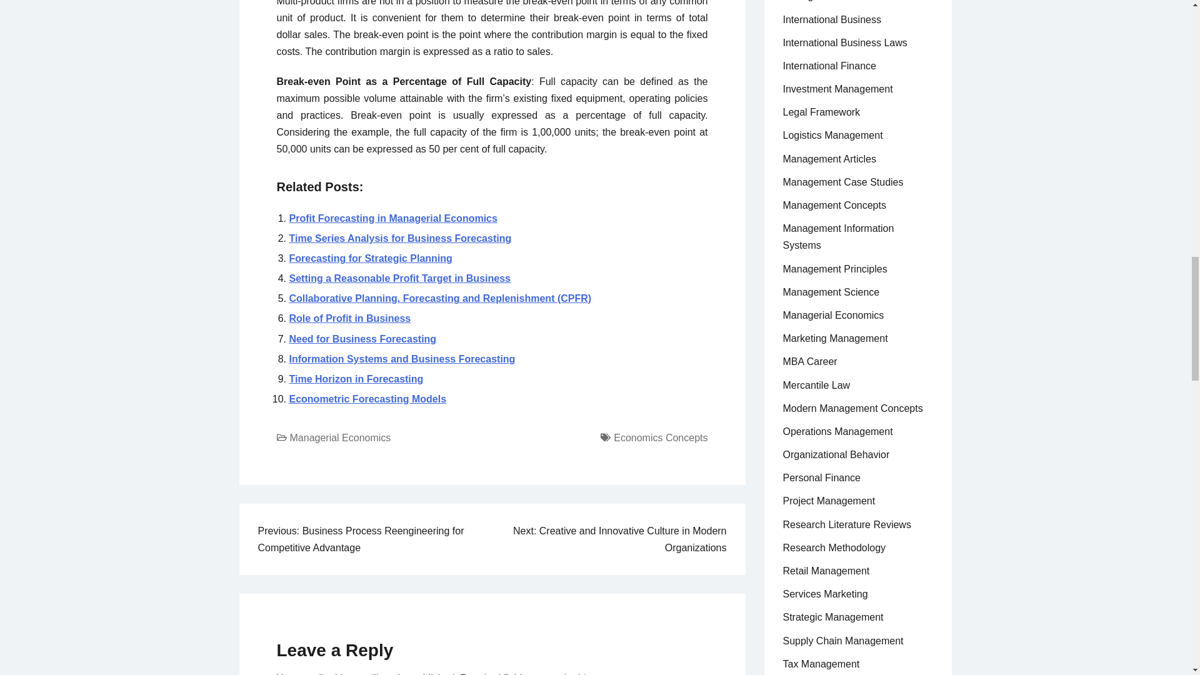 The height and width of the screenshot is (675, 1200). What do you see at coordinates (399, 278) in the screenshot?
I see `Setting a Reasonable Profit Target in Business` at bounding box center [399, 278].